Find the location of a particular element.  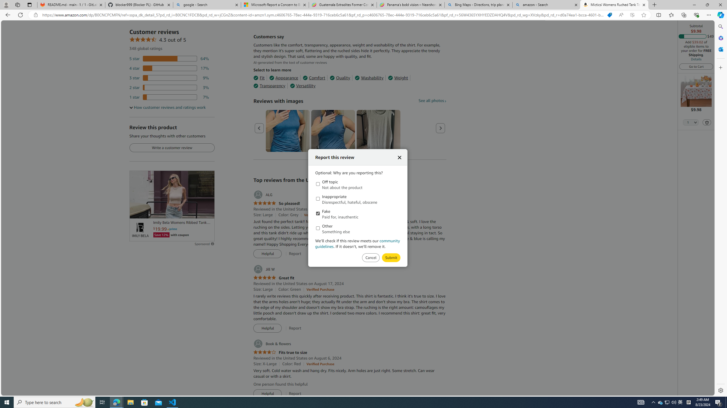

Unmute is located at coordinates (207, 212).